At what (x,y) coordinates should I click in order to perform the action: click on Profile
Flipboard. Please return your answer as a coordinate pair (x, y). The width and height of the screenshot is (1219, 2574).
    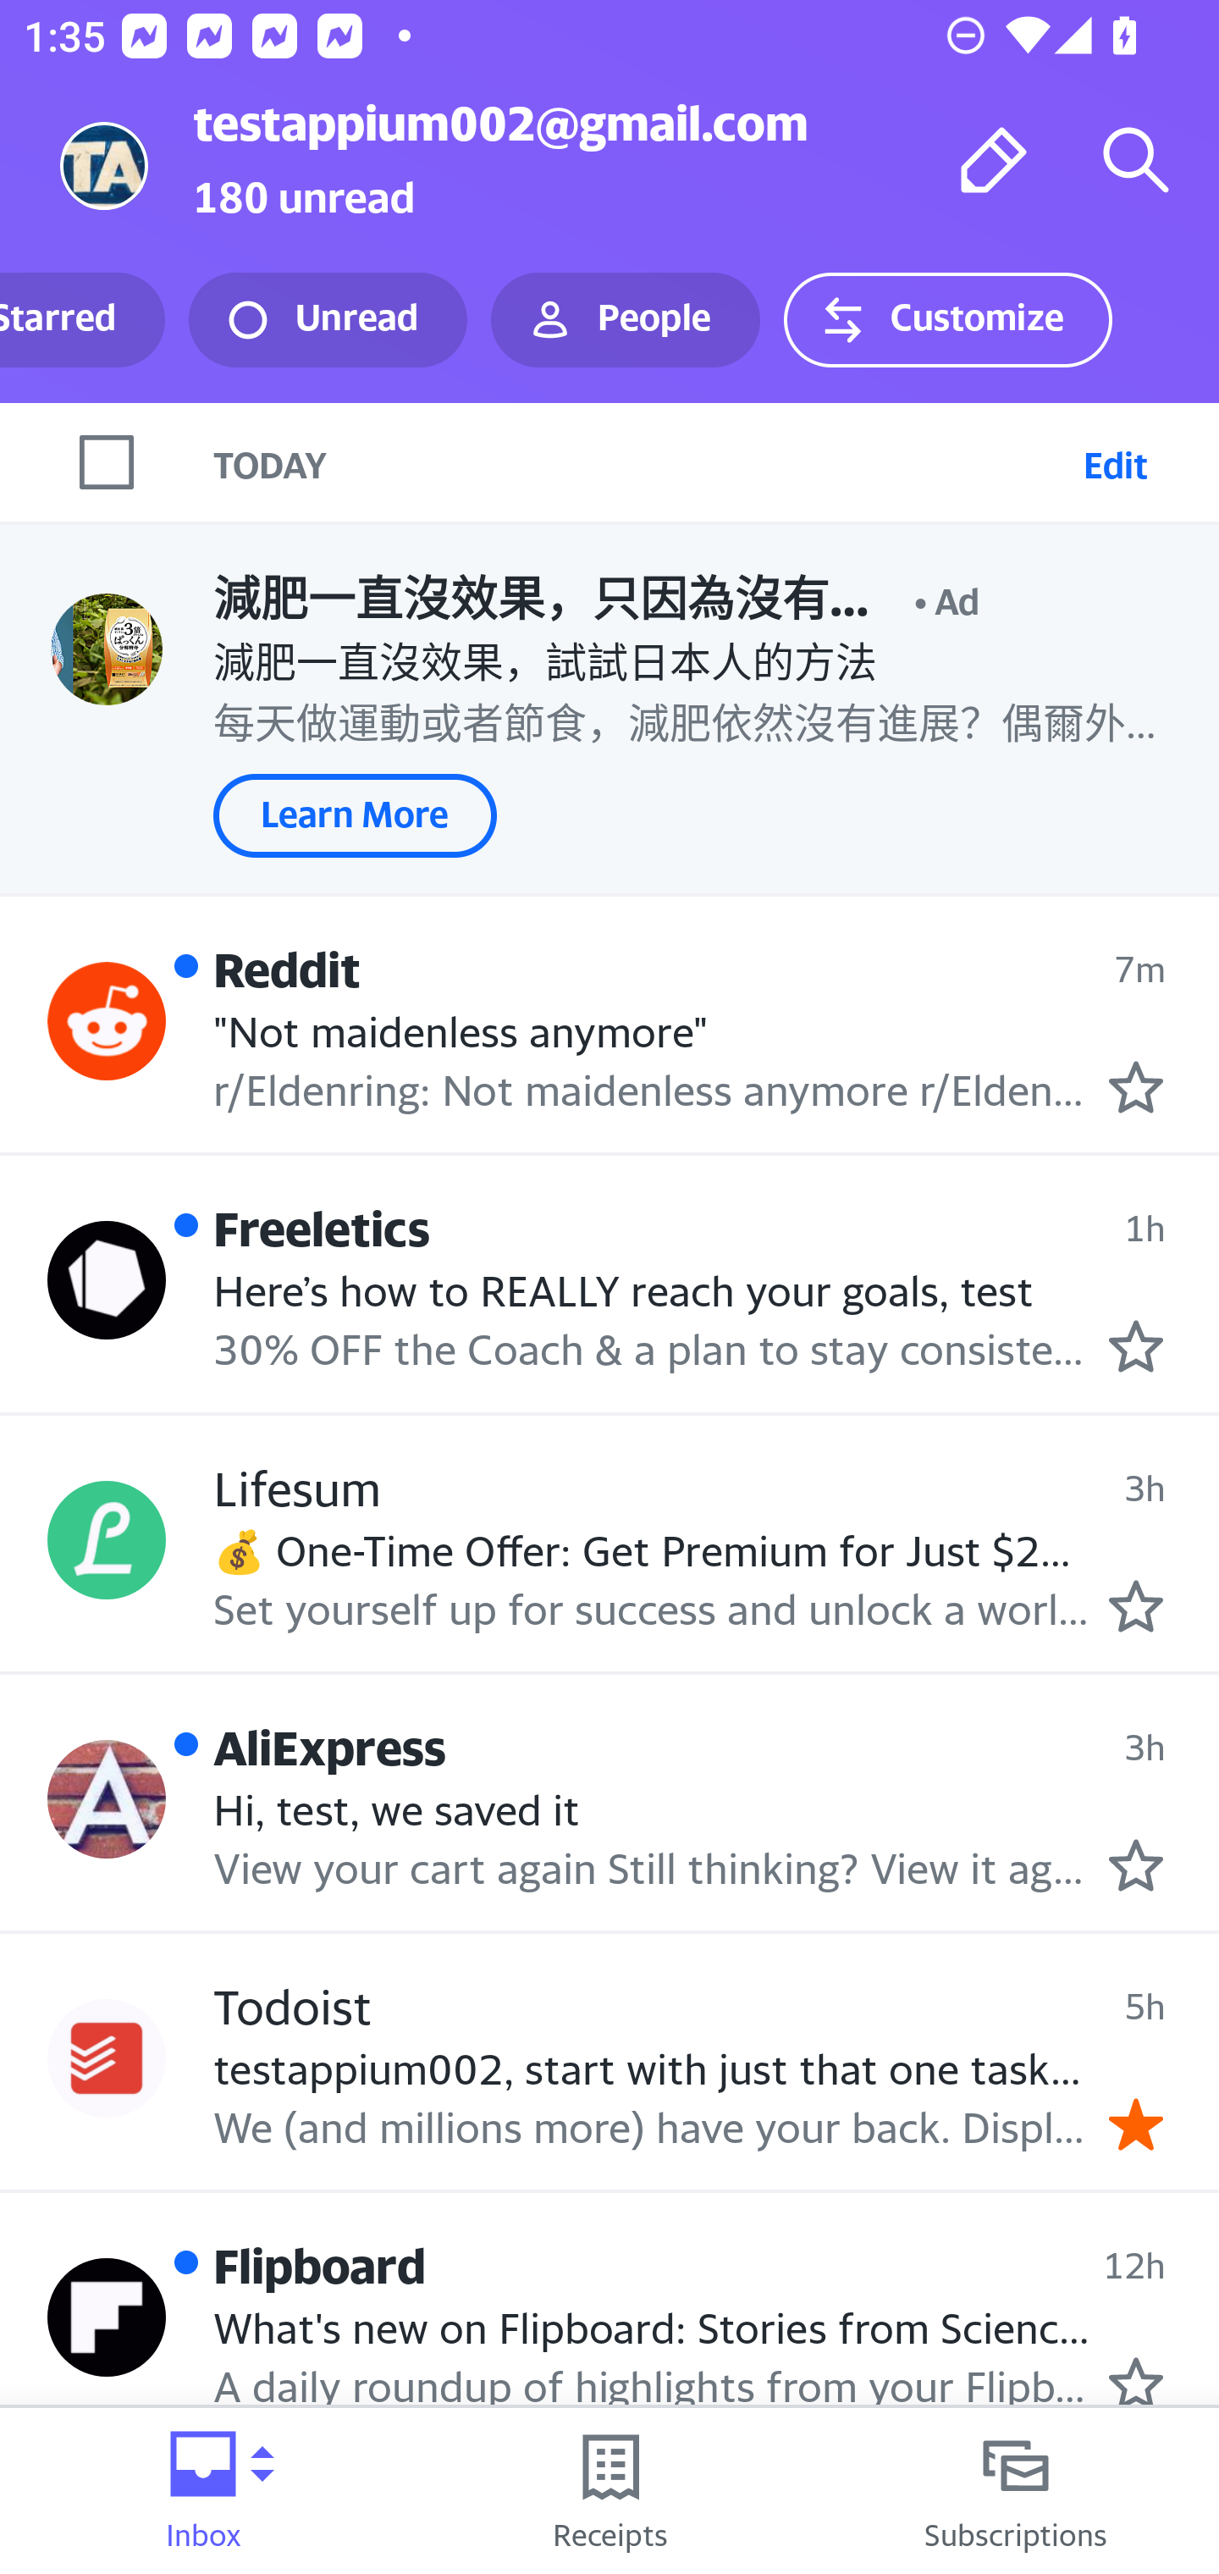
    Looking at the image, I should click on (107, 2317).